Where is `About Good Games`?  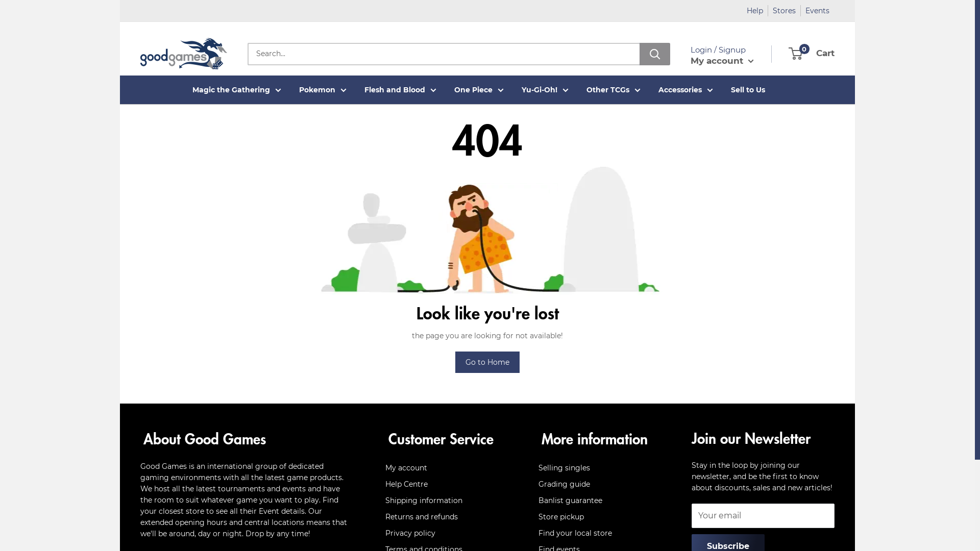 About Good Games is located at coordinates (245, 439).